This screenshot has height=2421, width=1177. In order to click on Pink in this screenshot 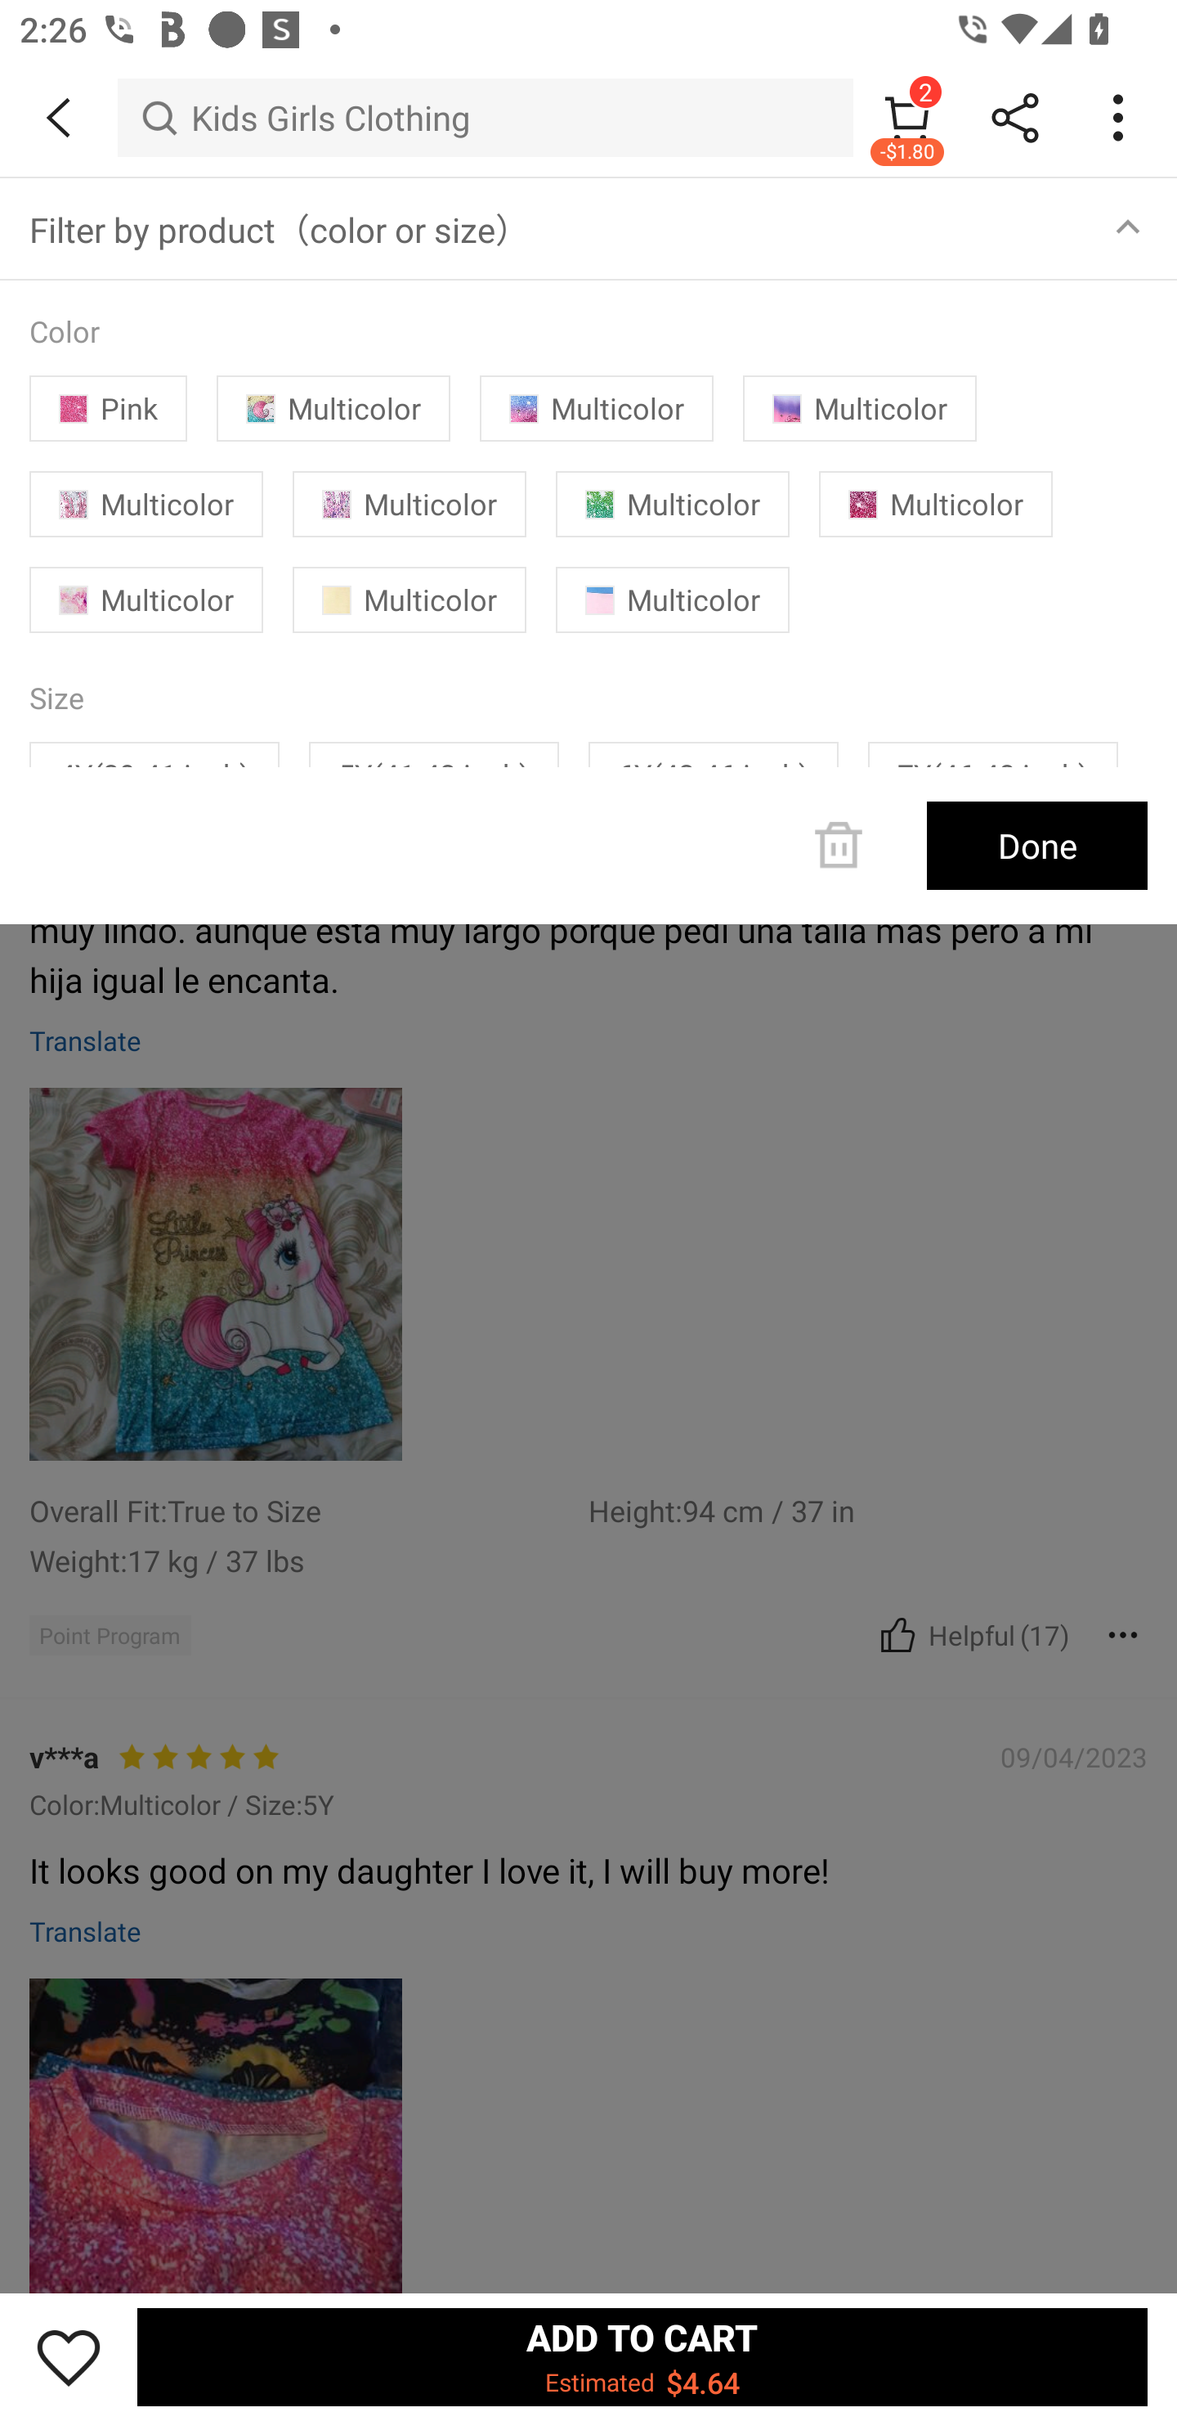, I will do `click(108, 407)`.